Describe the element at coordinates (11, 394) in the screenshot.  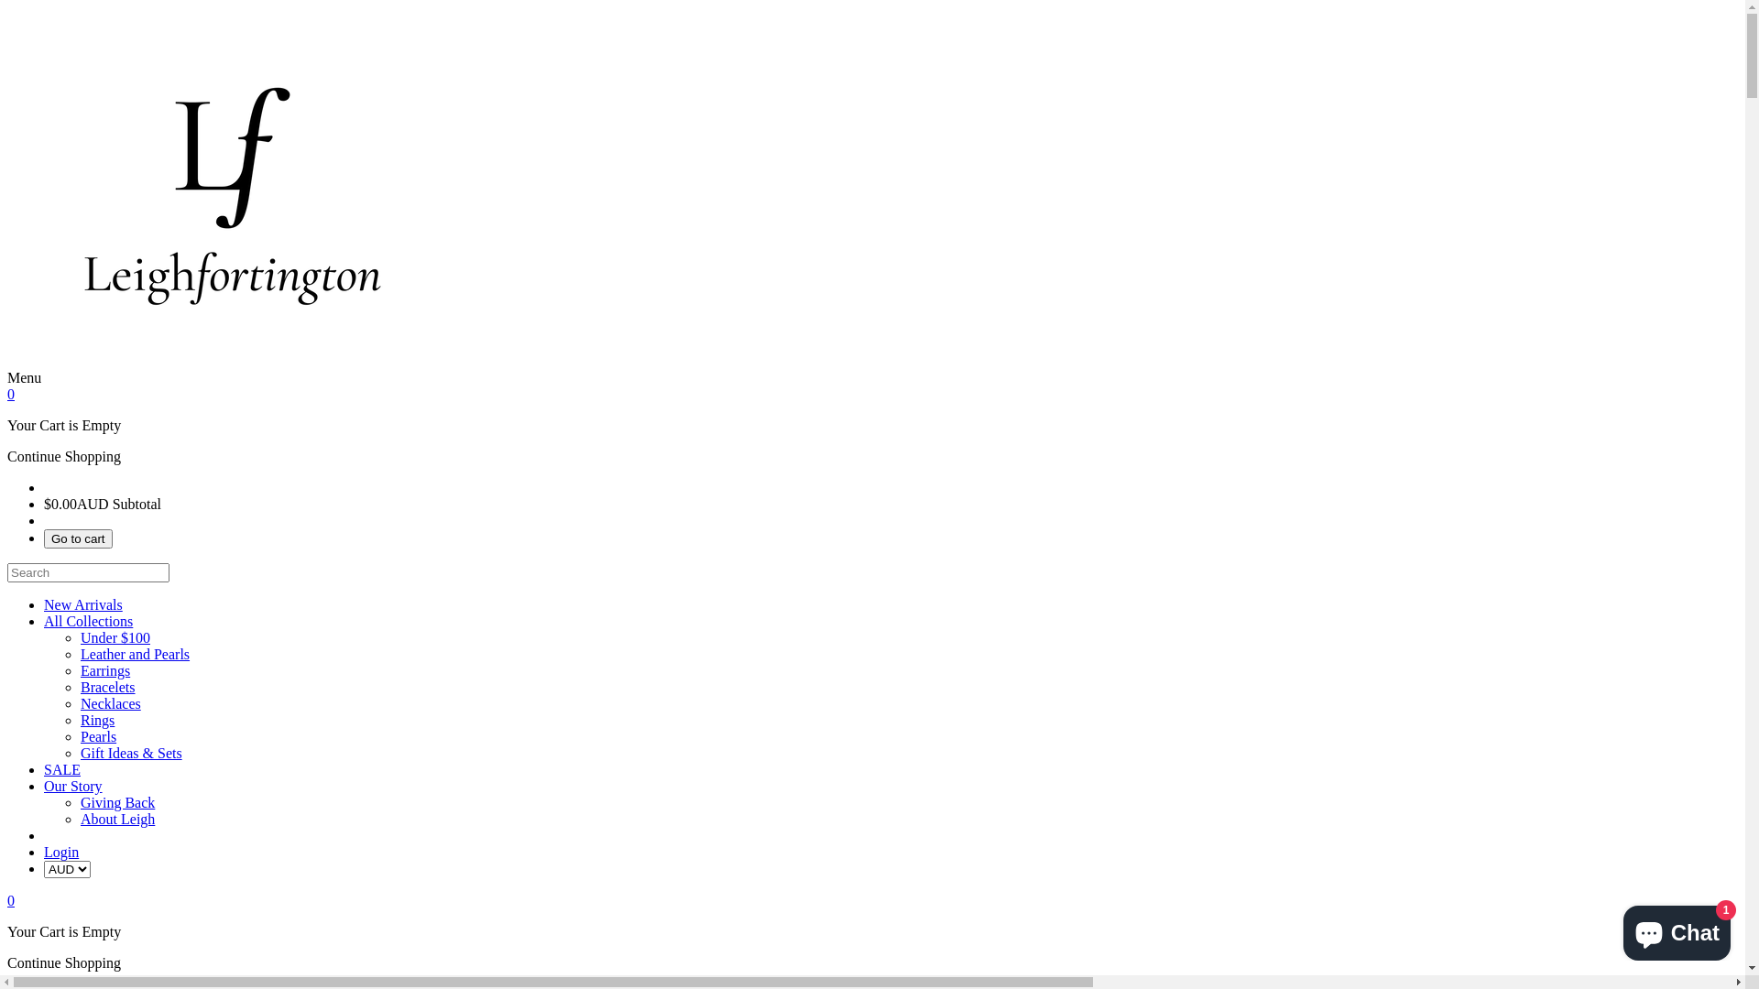
I see `0` at that location.